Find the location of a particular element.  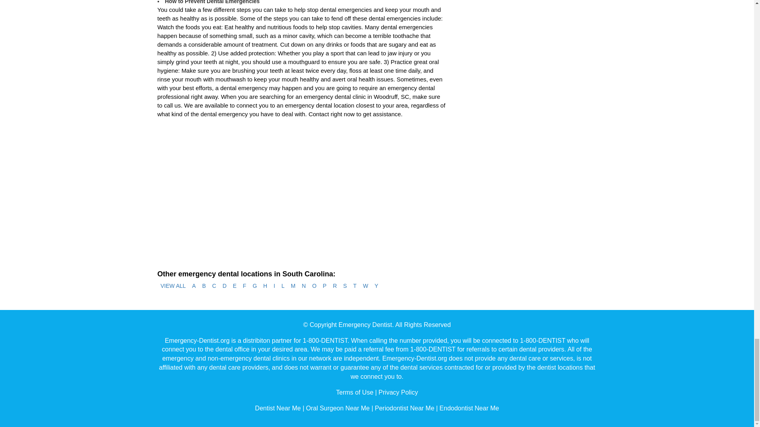

Periodontist Near Me is located at coordinates (404, 408).